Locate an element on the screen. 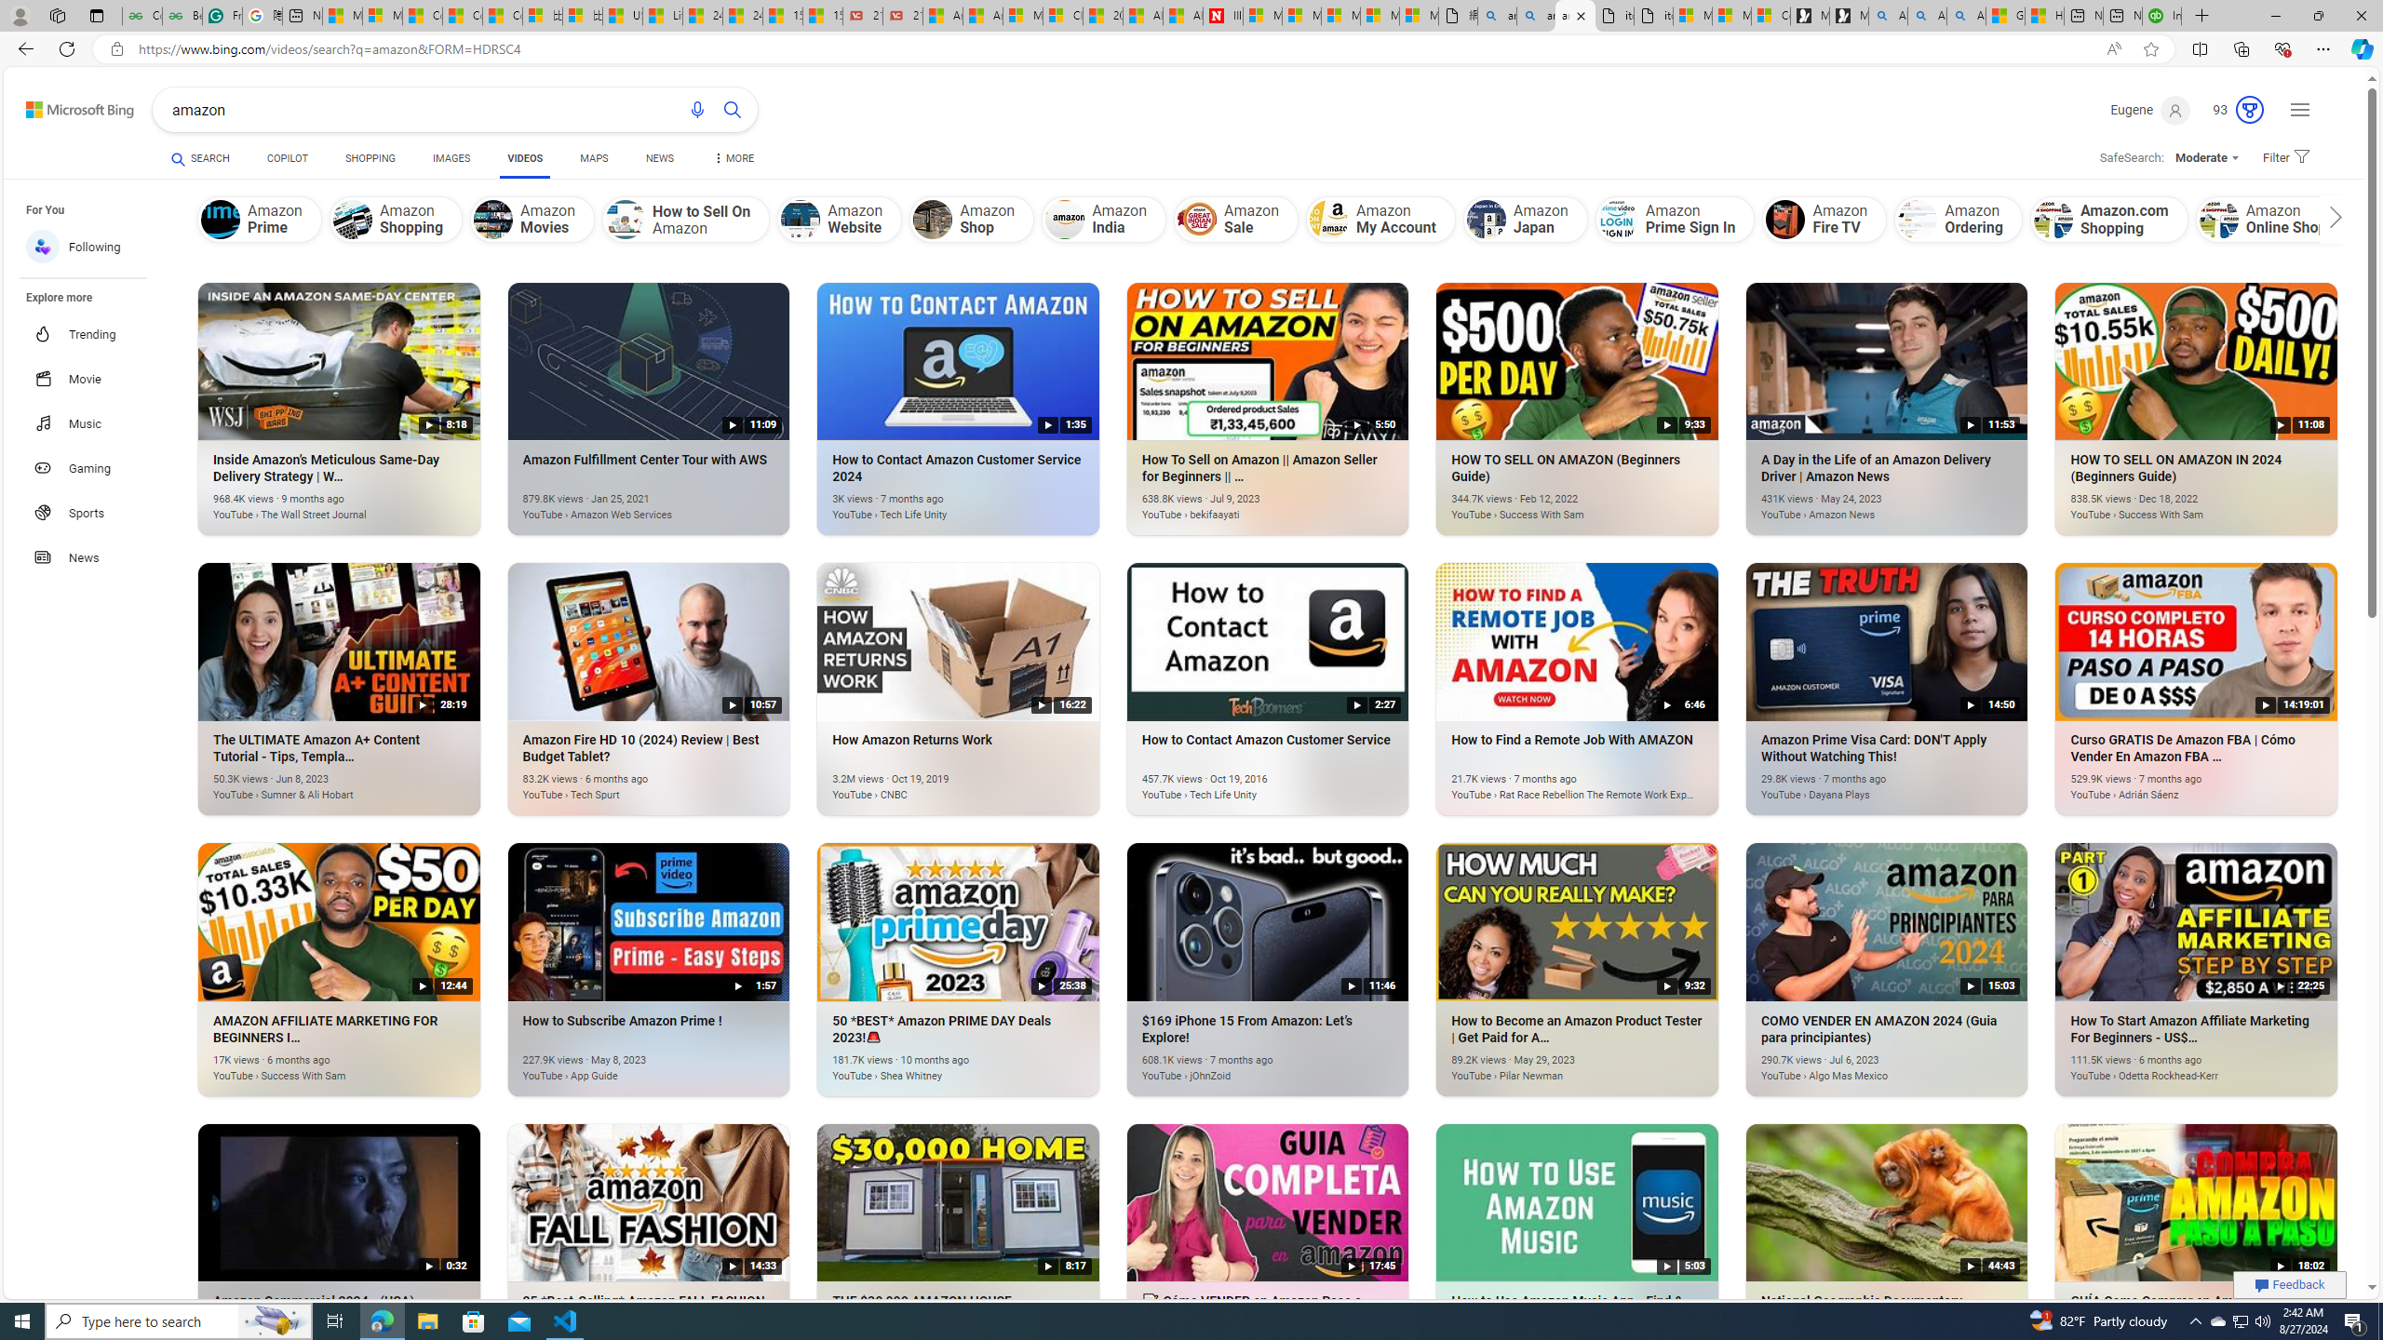  Amazon Movies is located at coordinates (533, 220).